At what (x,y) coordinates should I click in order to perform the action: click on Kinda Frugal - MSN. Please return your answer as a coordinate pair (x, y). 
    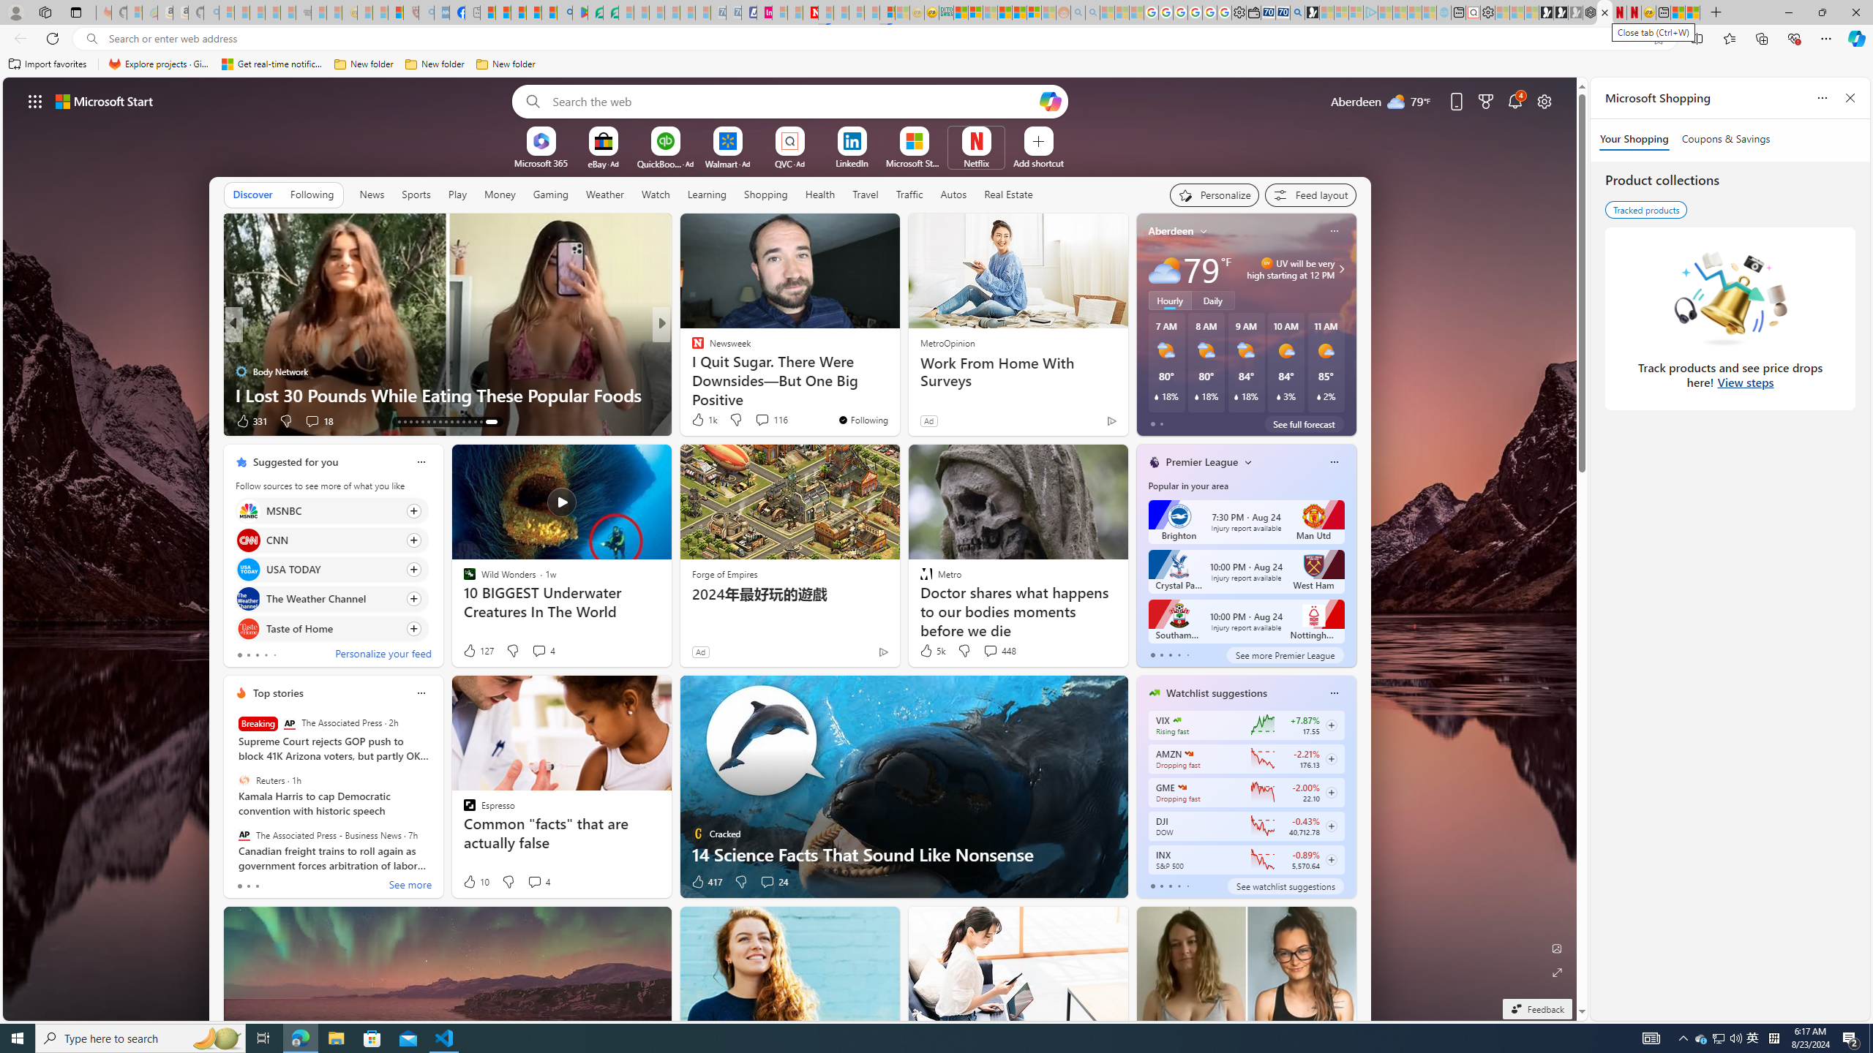
    Looking at the image, I should click on (1020, 12).